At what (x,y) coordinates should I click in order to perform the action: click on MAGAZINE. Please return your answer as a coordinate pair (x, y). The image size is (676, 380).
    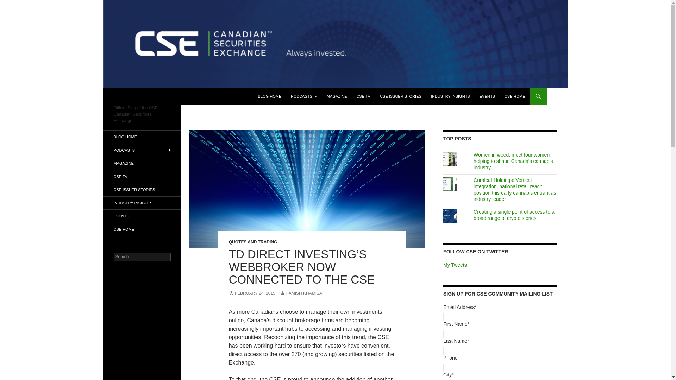
    Looking at the image, I should click on (337, 96).